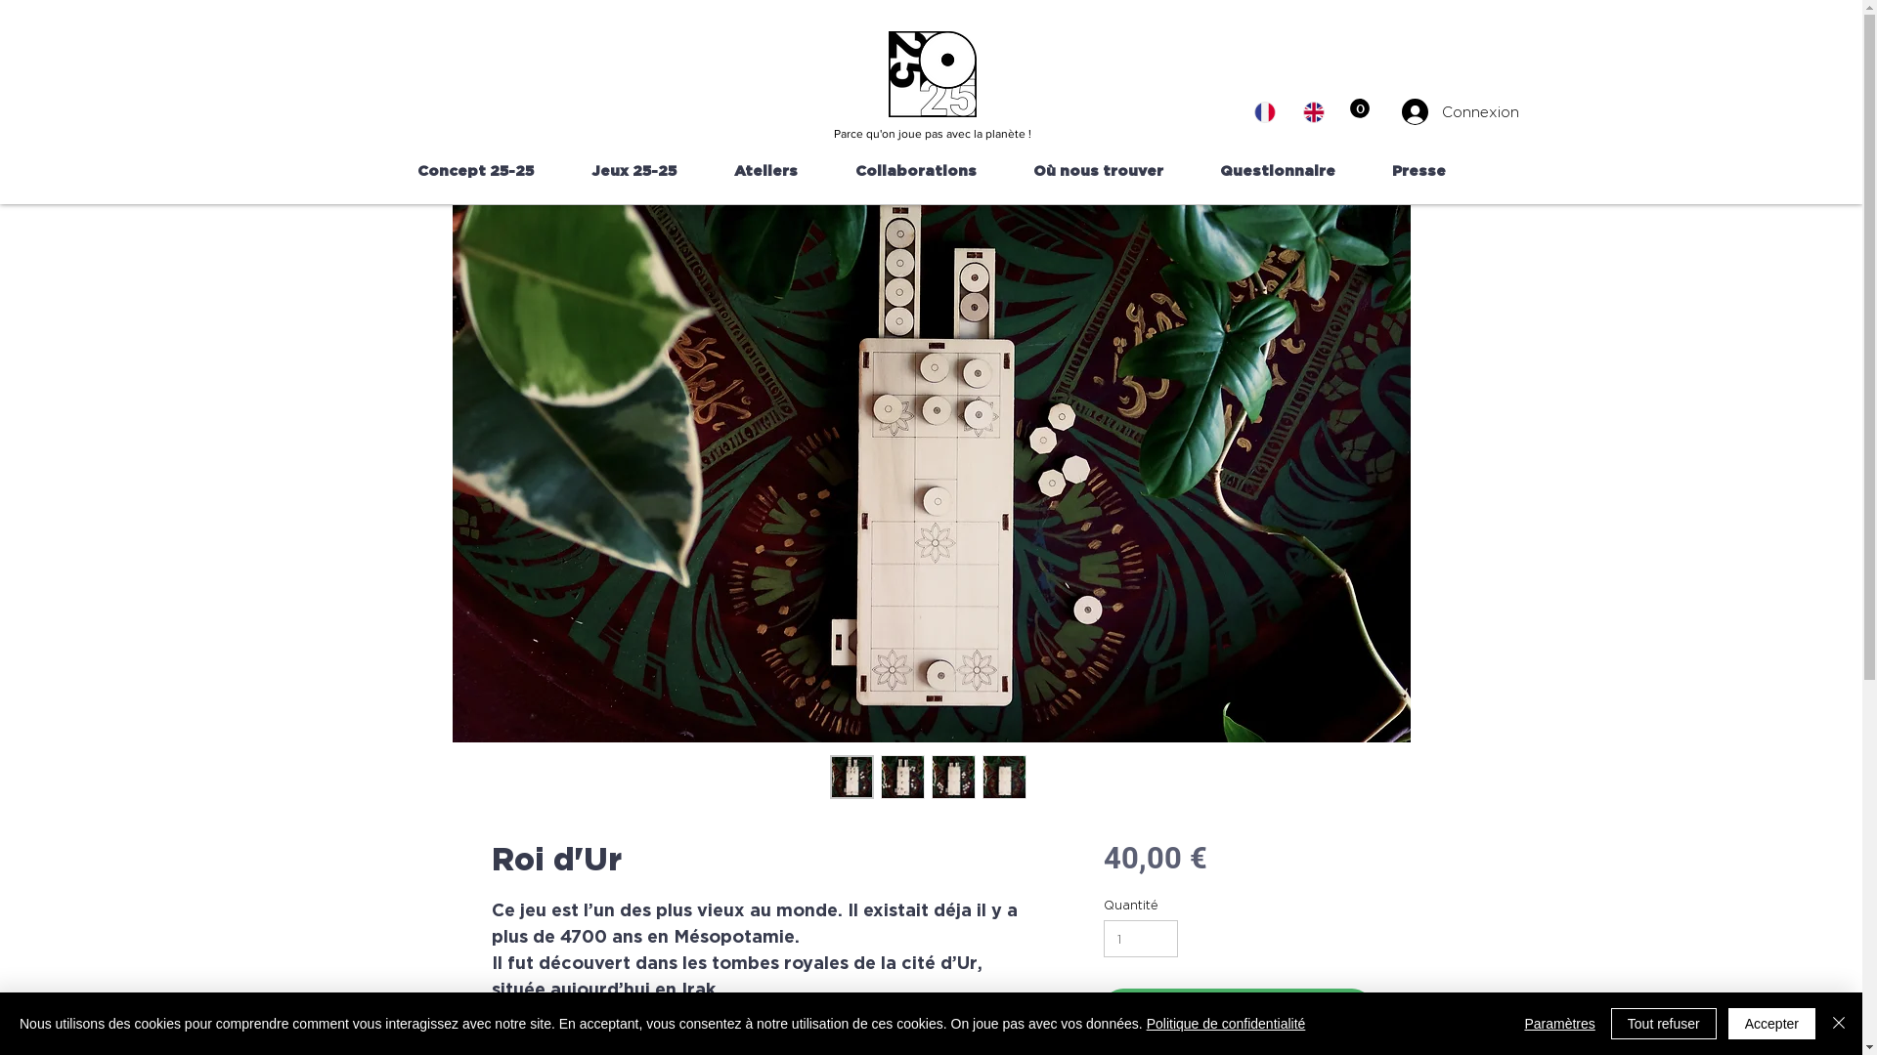 The image size is (1877, 1055). Describe the element at coordinates (1664, 1024) in the screenshot. I see `Tout refuser` at that location.